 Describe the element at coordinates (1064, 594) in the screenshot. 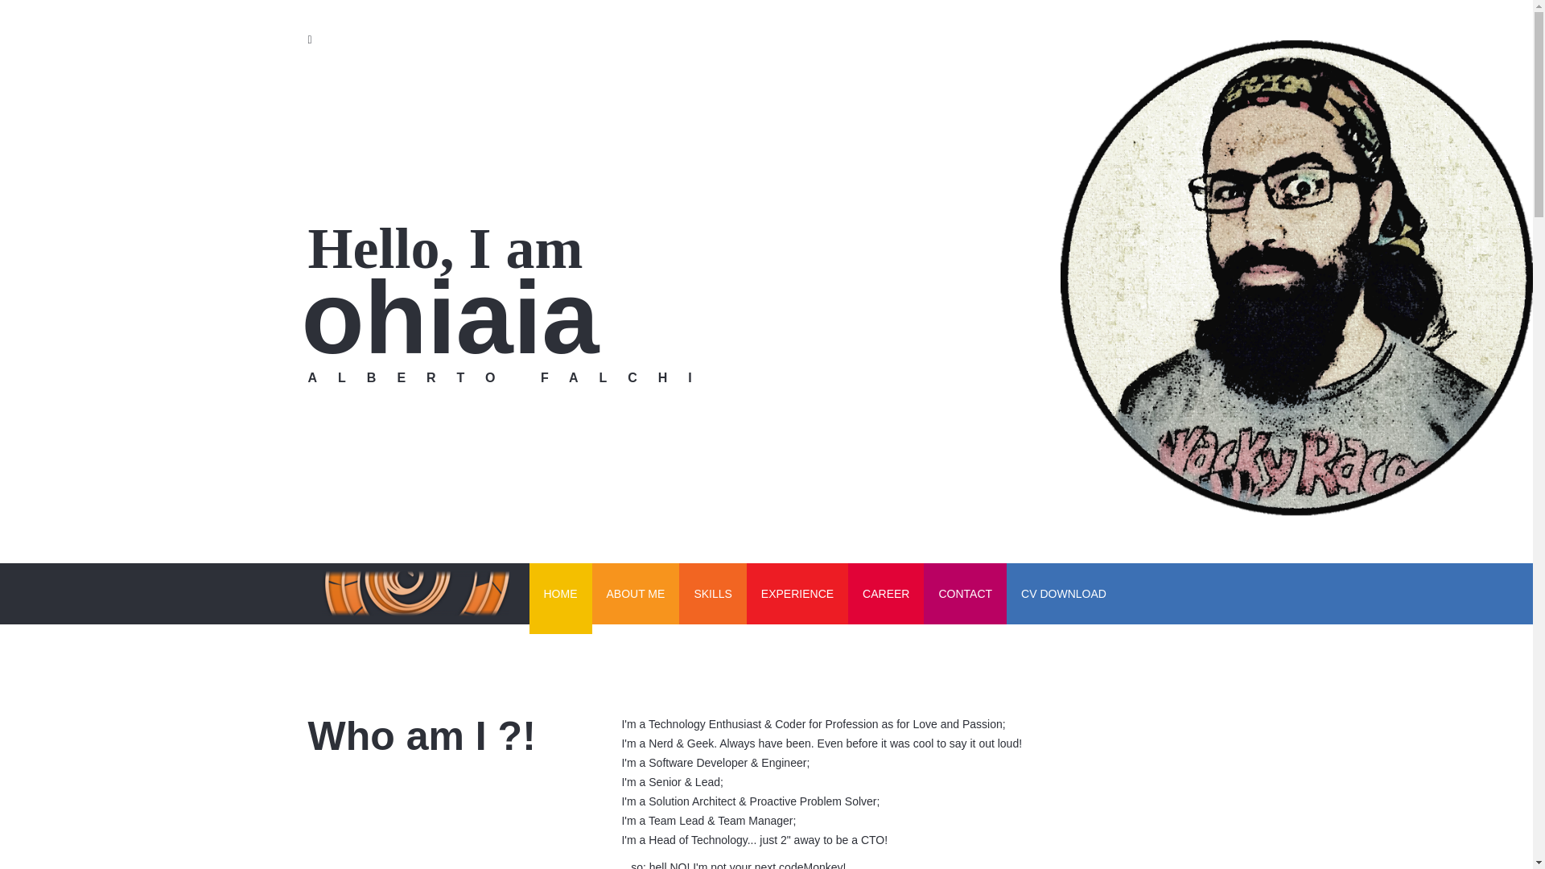

I see `CV DOWNLOAD` at that location.